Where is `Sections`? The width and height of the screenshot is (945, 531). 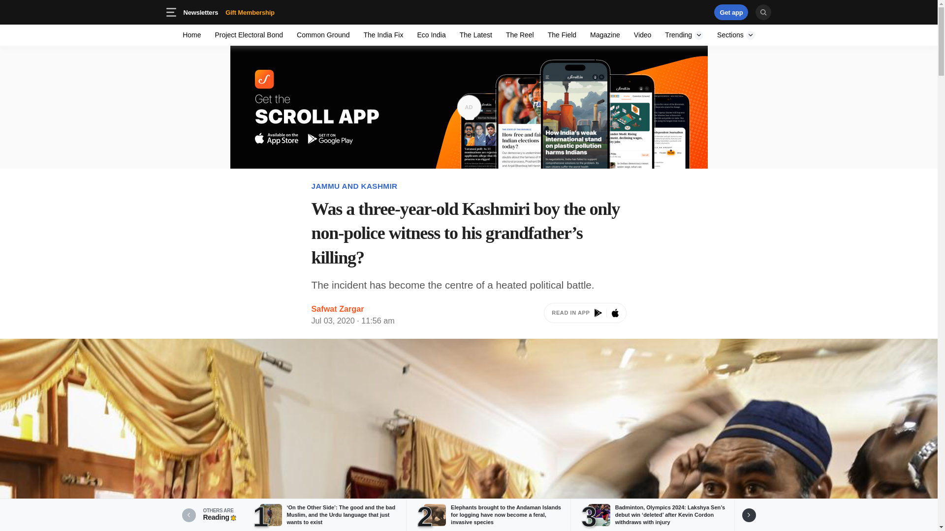 Sections is located at coordinates (736, 34).